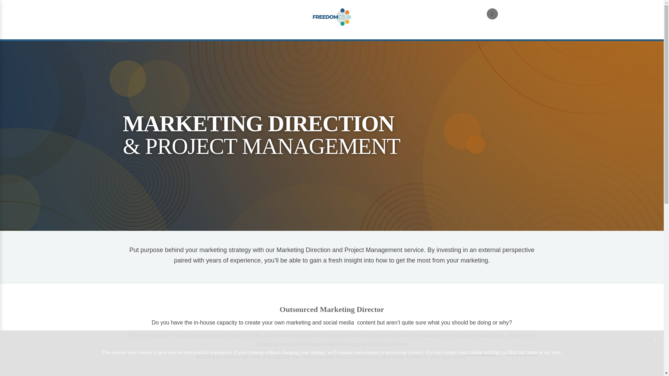 This screenshot has width=669, height=376. Describe the element at coordinates (144, 21) in the screenshot. I see `MENU` at that location.